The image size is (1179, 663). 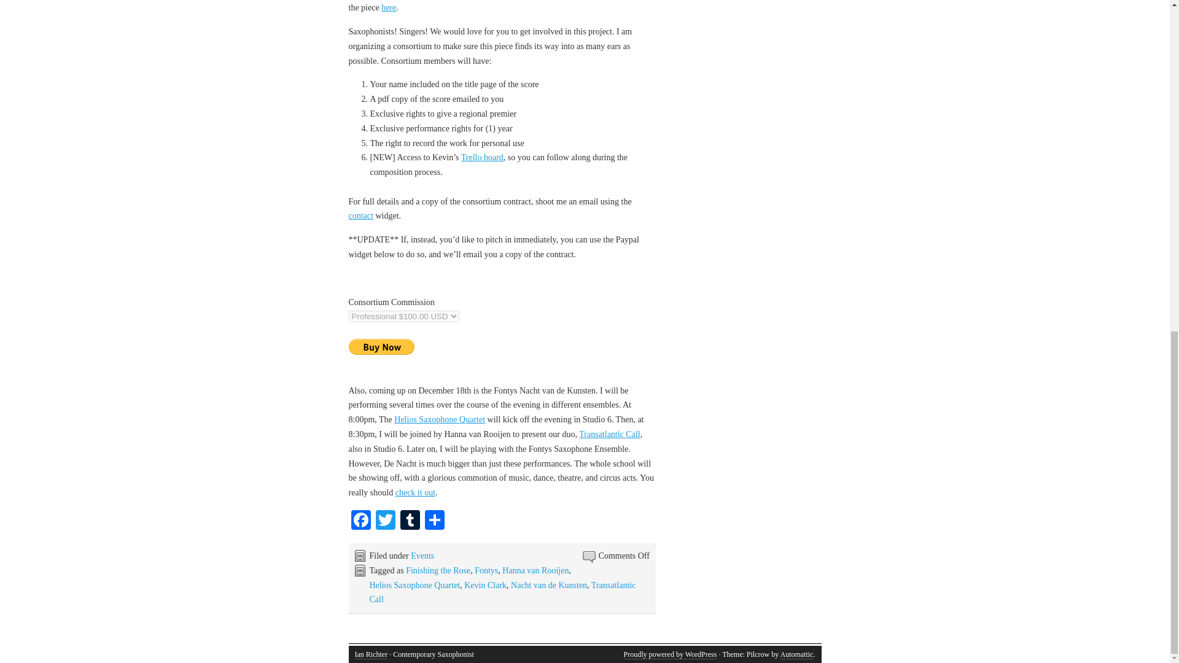 What do you see at coordinates (386, 521) in the screenshot?
I see `Twitter` at bounding box center [386, 521].